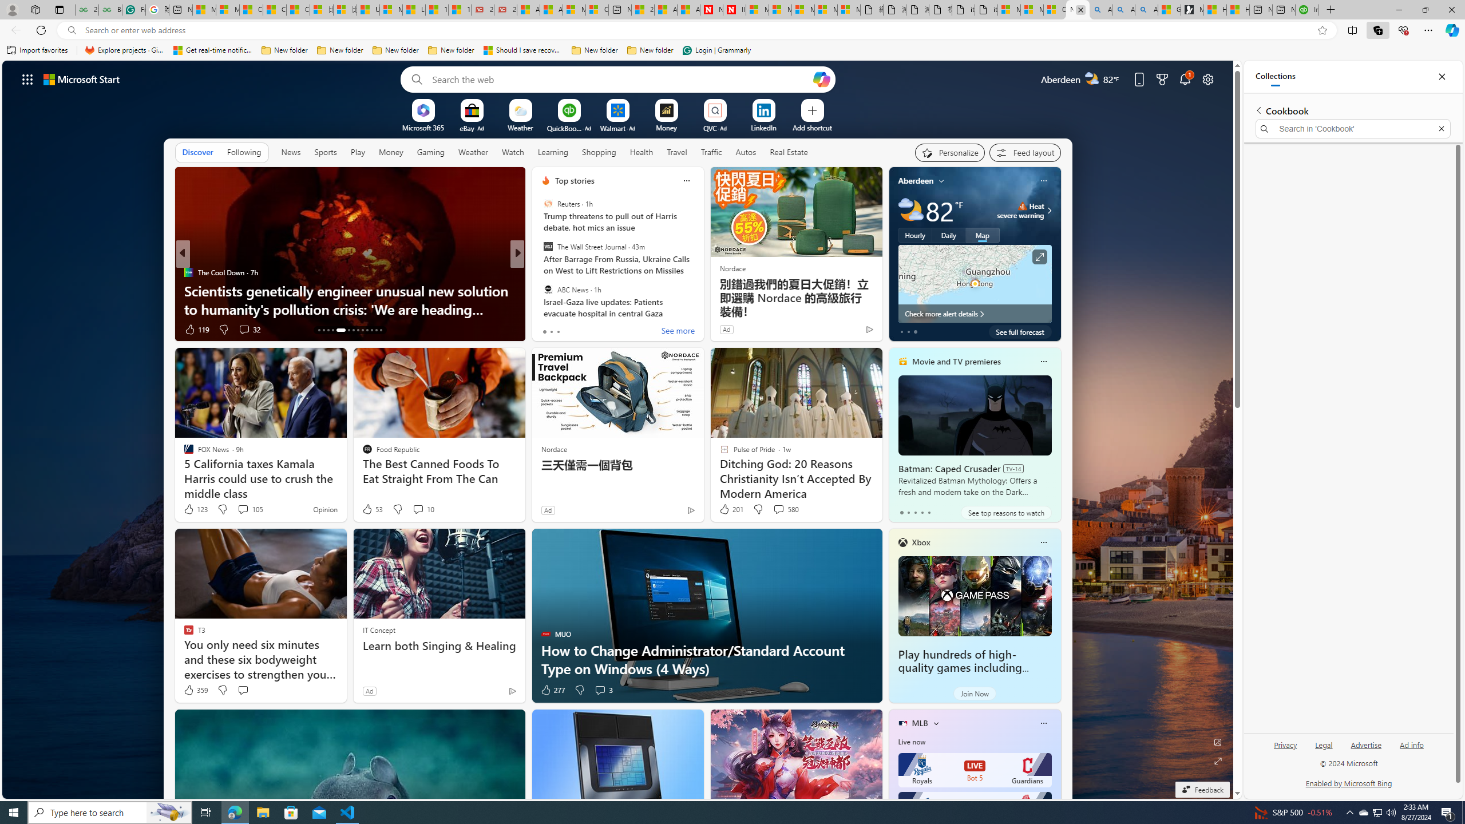 This screenshot has height=824, width=1465. What do you see at coordinates (349, 330) in the screenshot?
I see `AutomationID: tab-18` at bounding box center [349, 330].